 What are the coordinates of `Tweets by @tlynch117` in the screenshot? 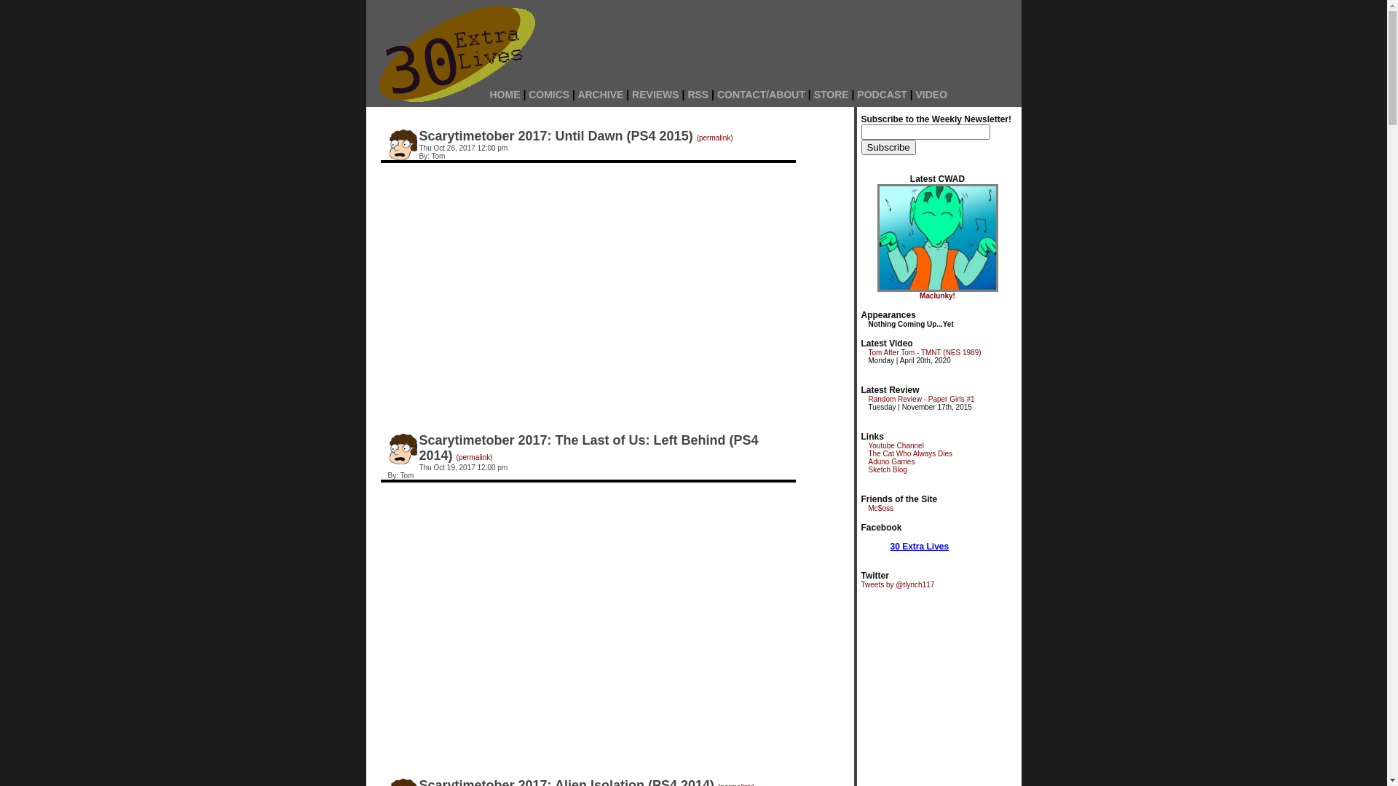 It's located at (897, 585).